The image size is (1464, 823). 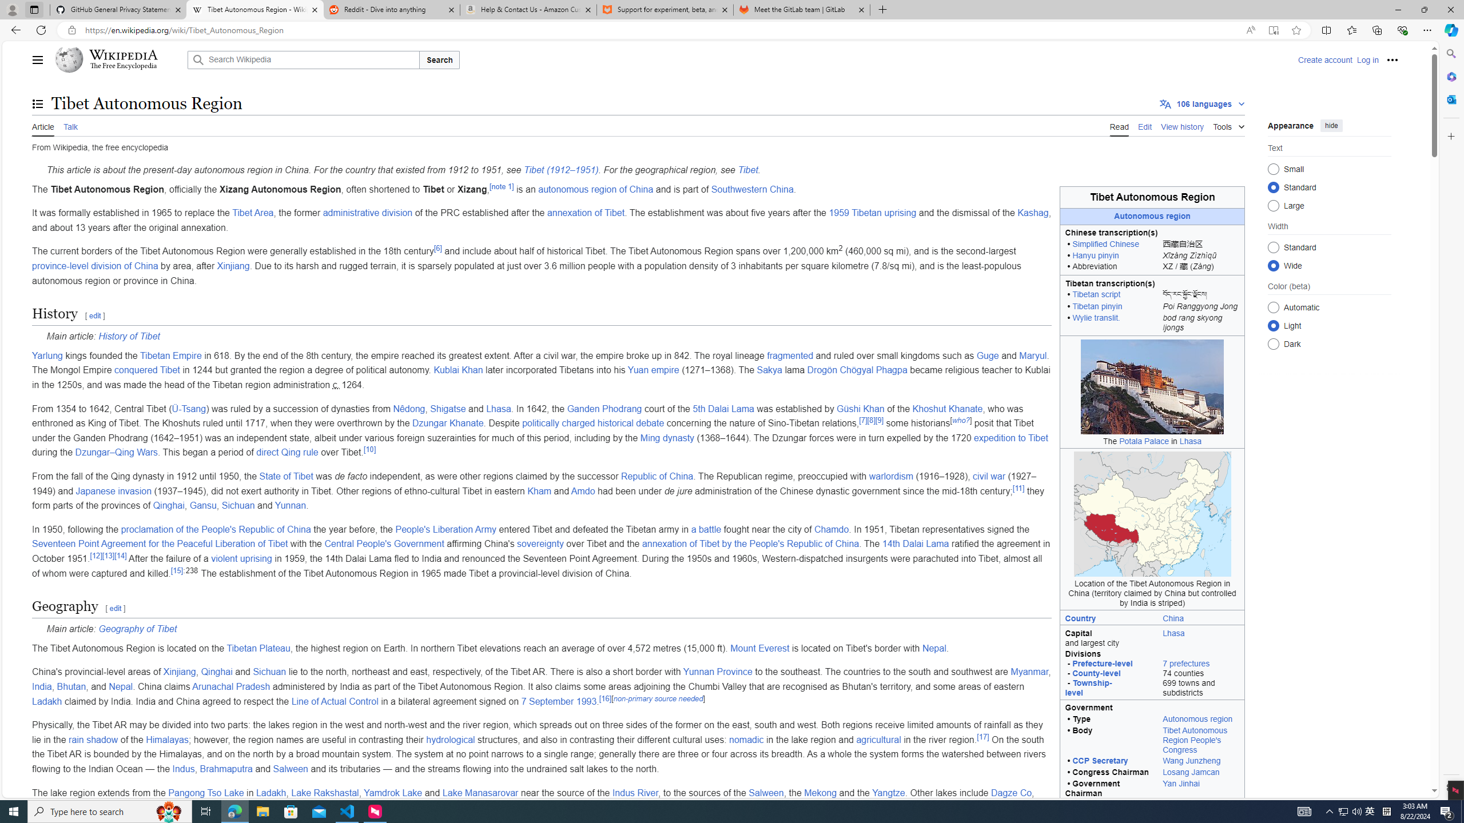 I want to click on Autonomous region, so click(x=1198, y=719).